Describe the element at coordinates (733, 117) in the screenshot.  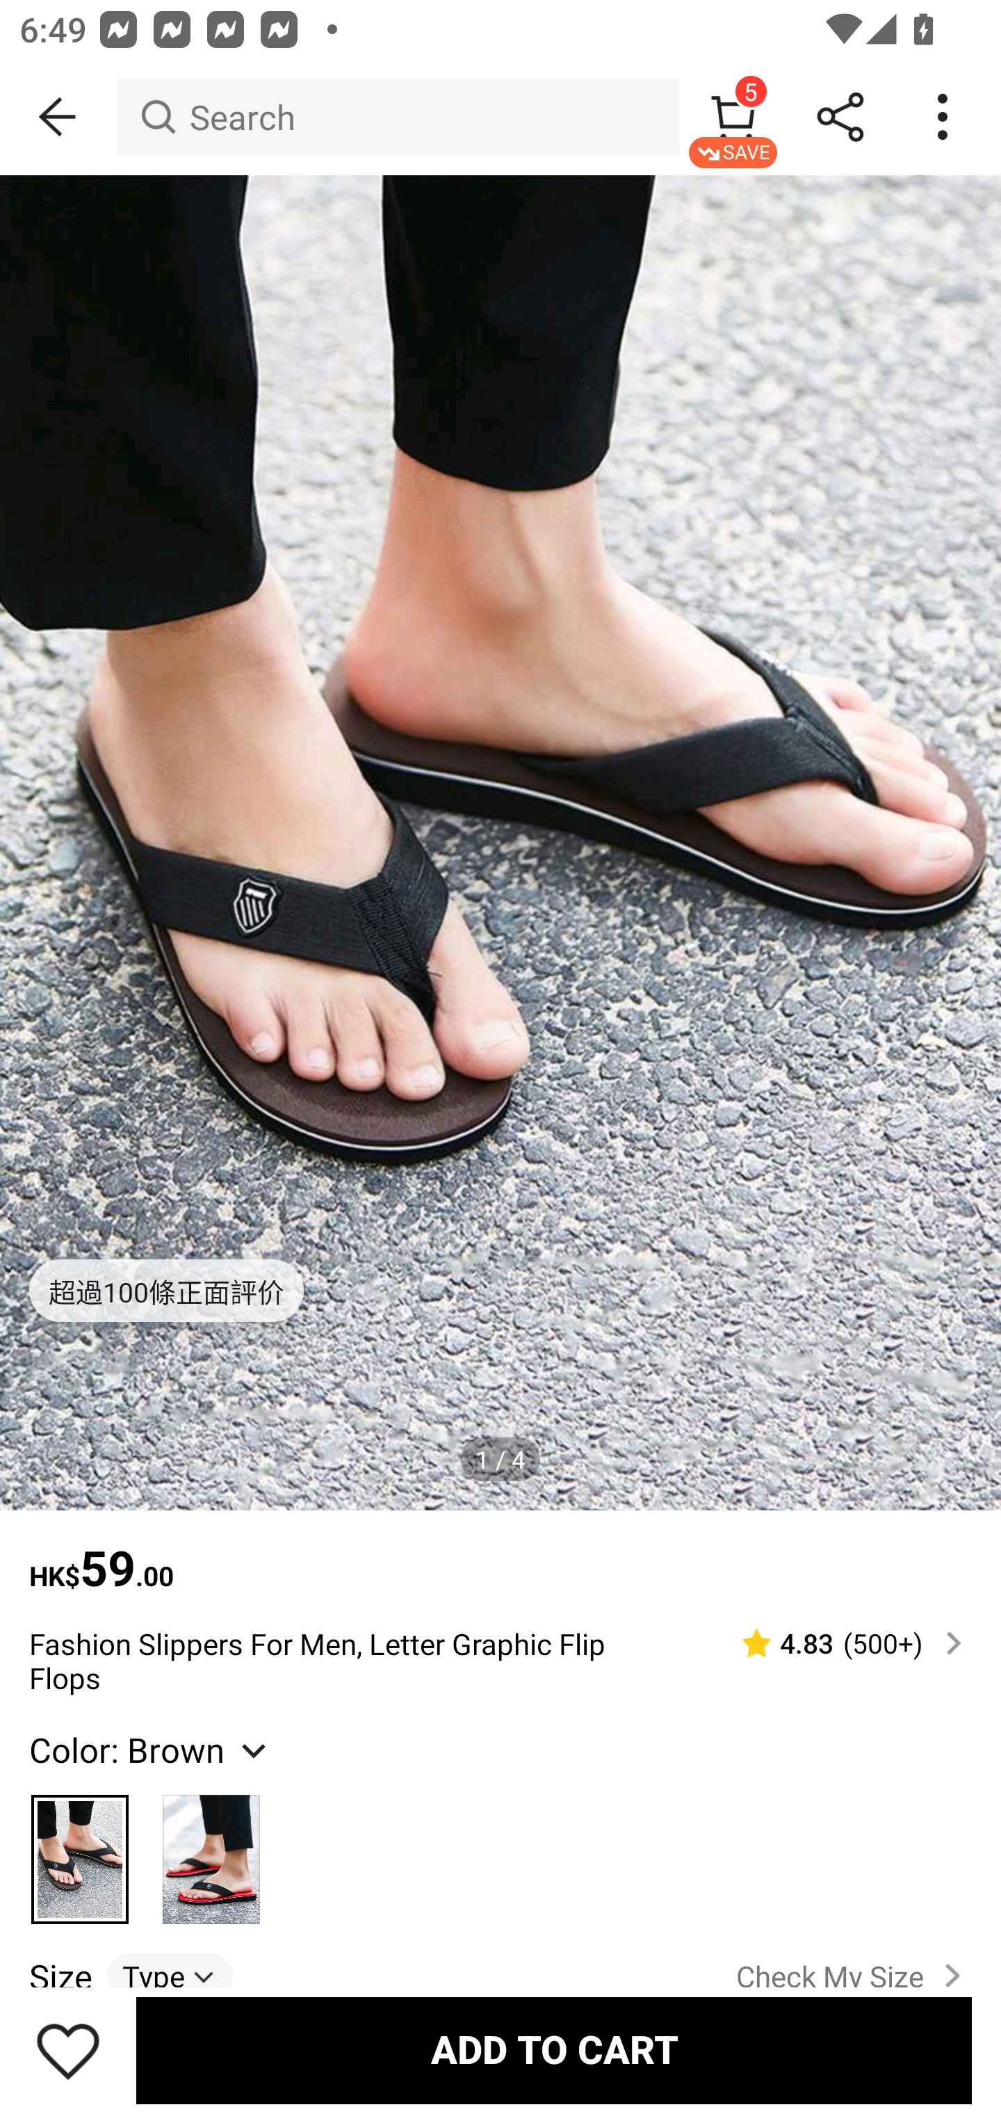
I see `5 SAVE` at that location.